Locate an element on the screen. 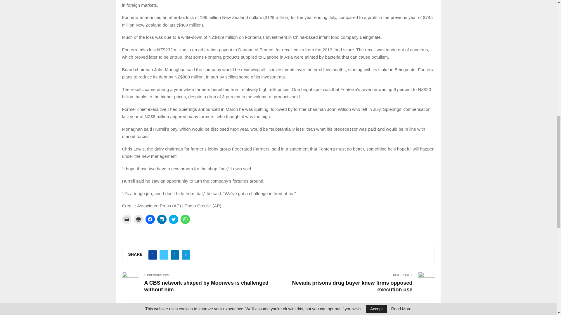 The height and width of the screenshot is (315, 561). Click to email a link to a friend is located at coordinates (127, 219).